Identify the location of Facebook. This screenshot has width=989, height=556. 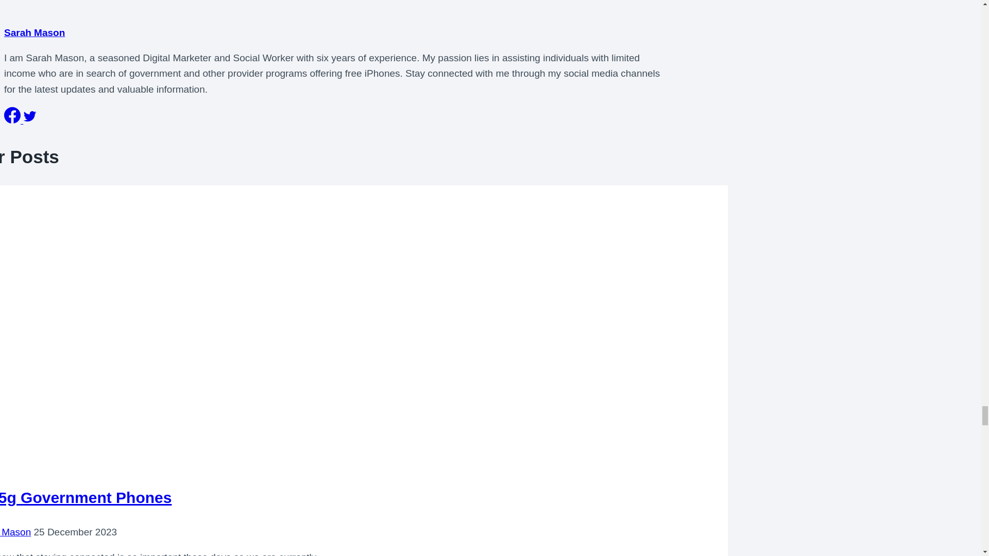
(12, 115).